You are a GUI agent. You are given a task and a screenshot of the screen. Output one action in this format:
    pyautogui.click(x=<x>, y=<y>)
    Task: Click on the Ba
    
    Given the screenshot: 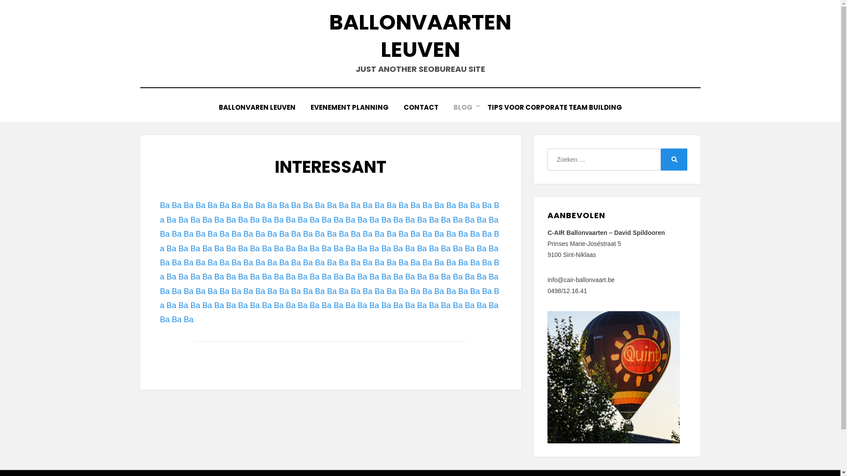 What is the action you would take?
    pyautogui.click(x=177, y=205)
    